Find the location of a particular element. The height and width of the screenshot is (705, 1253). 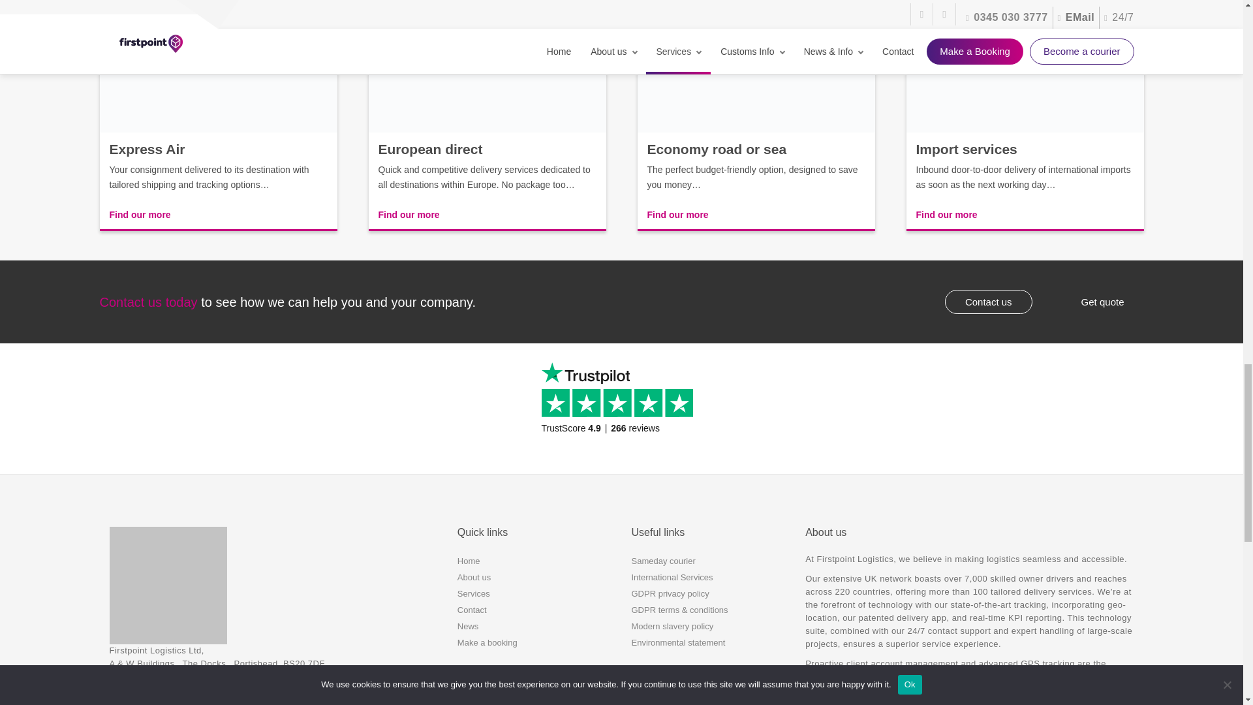

About us is located at coordinates (474, 577).